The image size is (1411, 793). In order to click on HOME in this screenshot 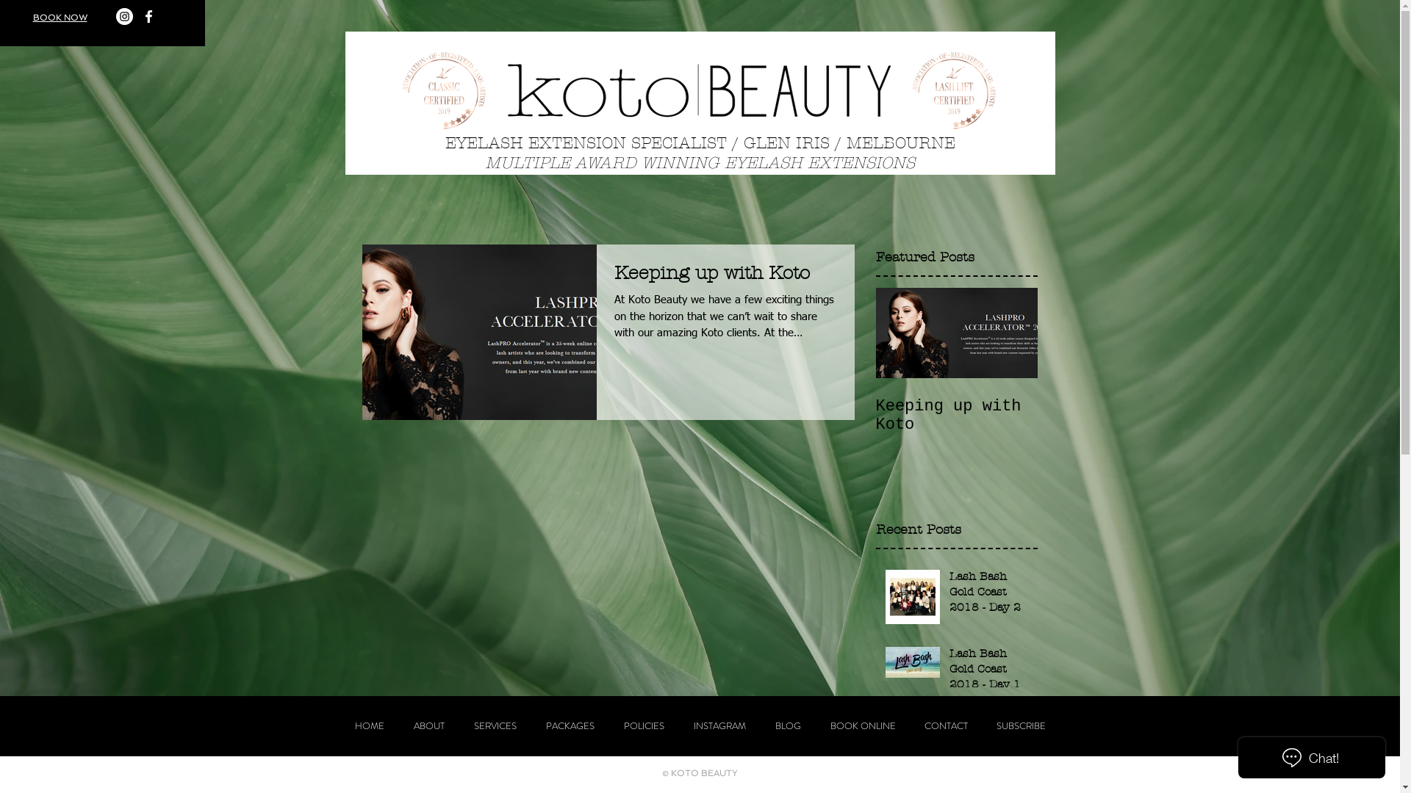, I will do `click(369, 726)`.